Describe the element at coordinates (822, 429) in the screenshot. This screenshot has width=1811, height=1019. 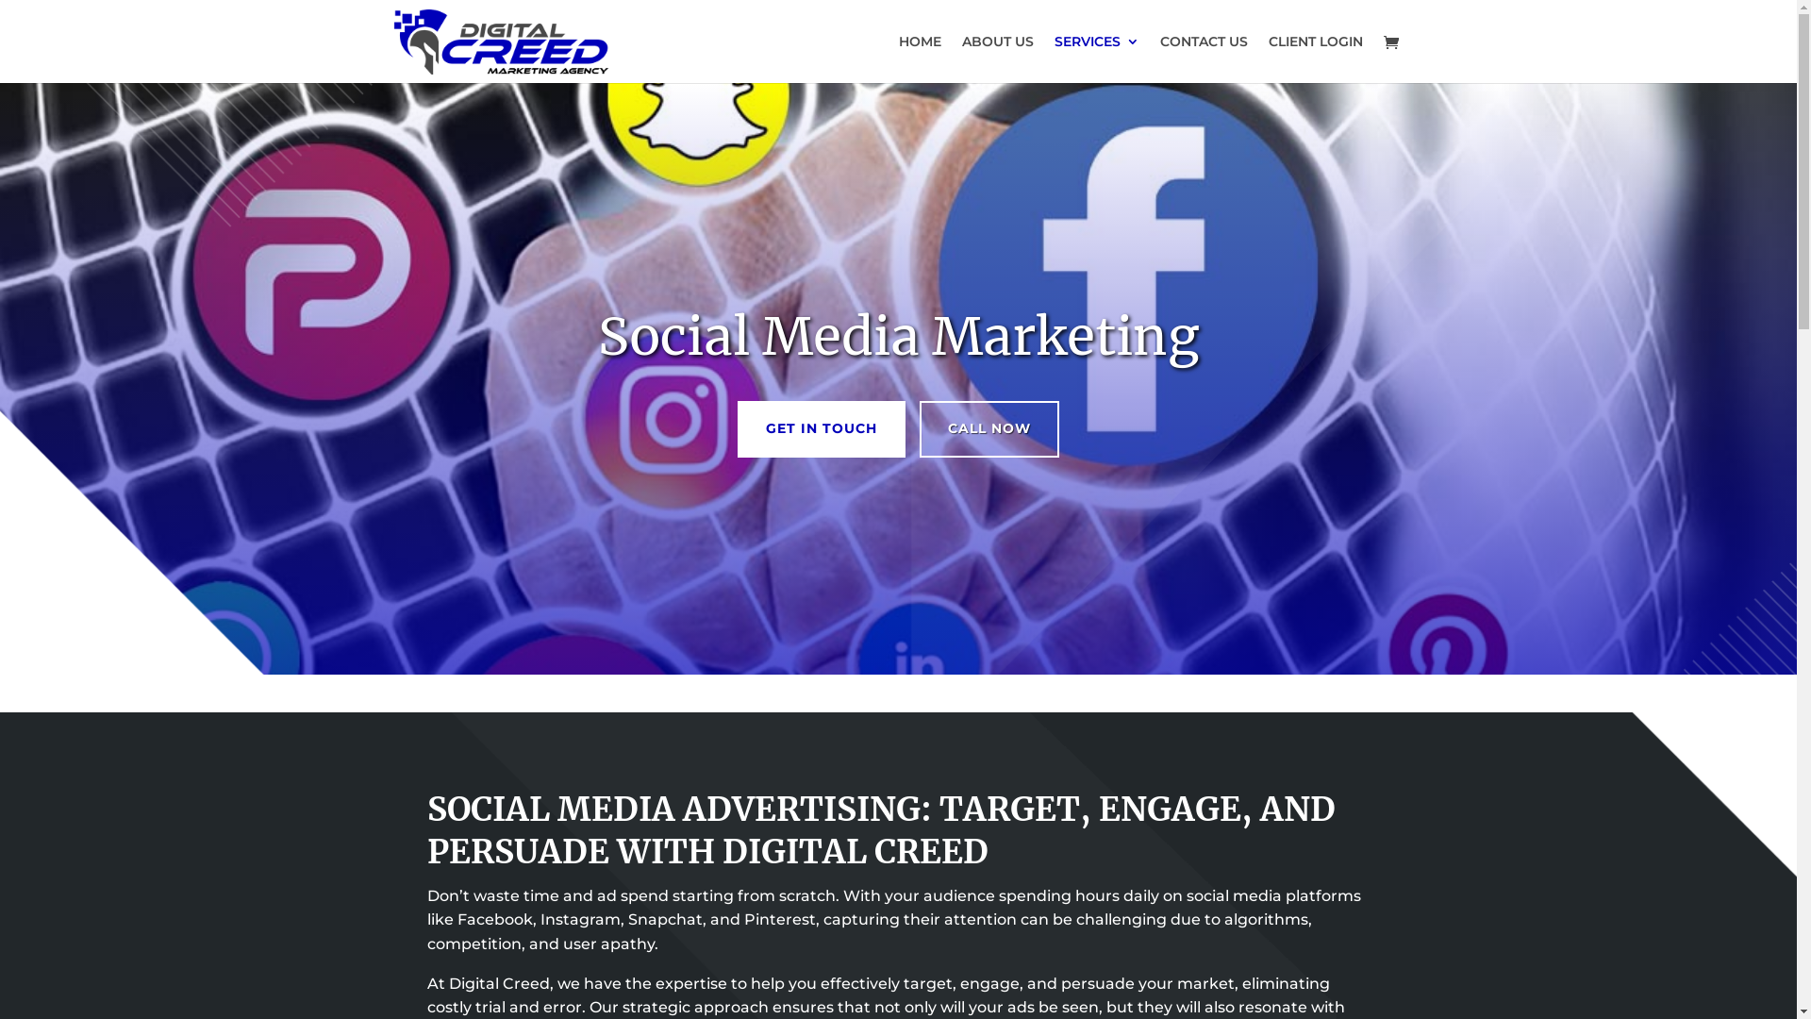
I see `GET IN TOUCH` at that location.